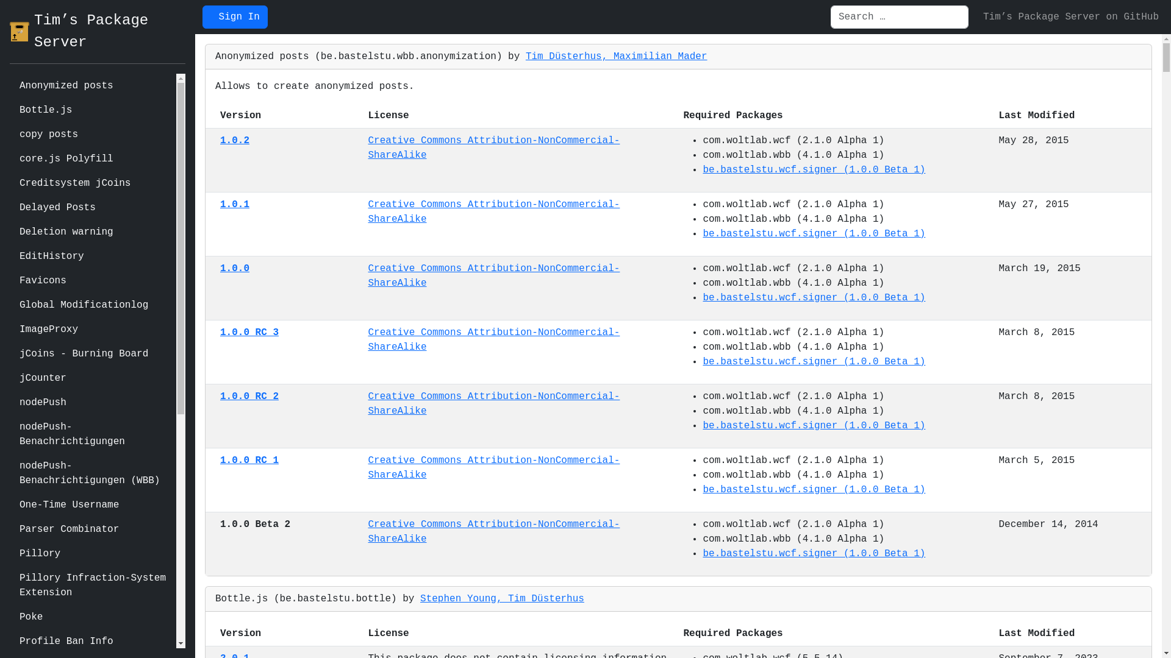 The height and width of the screenshot is (658, 1171). I want to click on be.bastelstu.wcf.signer (1.0.0 Beta 1), so click(814, 170).